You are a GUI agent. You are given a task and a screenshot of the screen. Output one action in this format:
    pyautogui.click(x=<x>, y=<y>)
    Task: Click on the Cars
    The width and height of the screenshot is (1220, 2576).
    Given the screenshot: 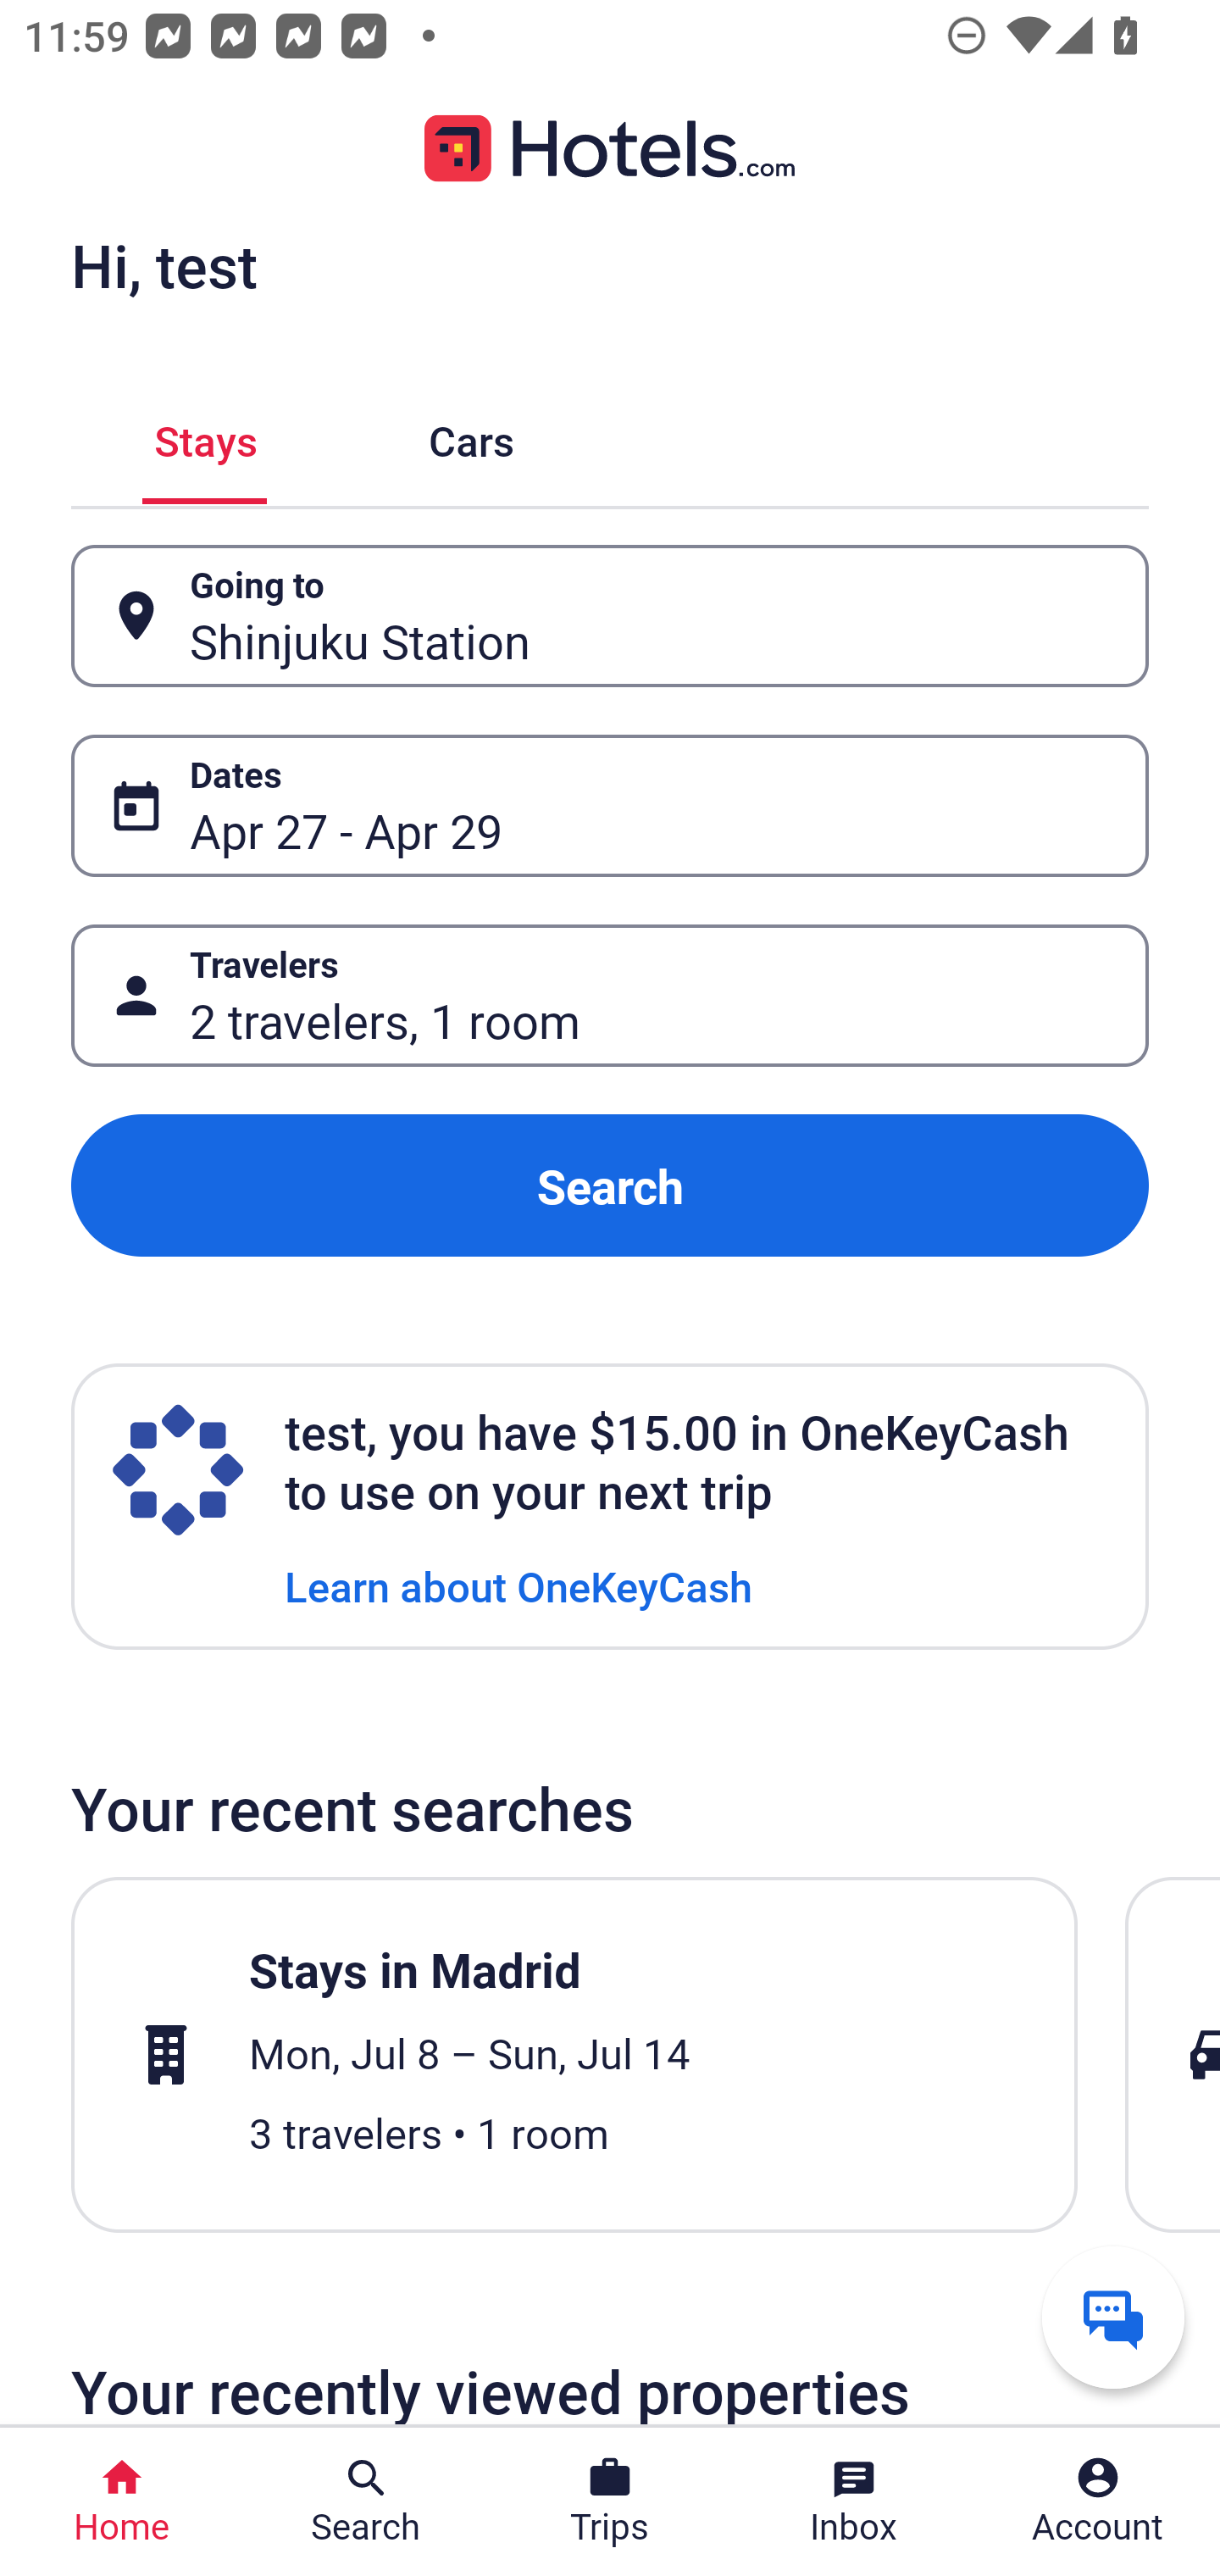 What is the action you would take?
    pyautogui.click(x=471, y=436)
    